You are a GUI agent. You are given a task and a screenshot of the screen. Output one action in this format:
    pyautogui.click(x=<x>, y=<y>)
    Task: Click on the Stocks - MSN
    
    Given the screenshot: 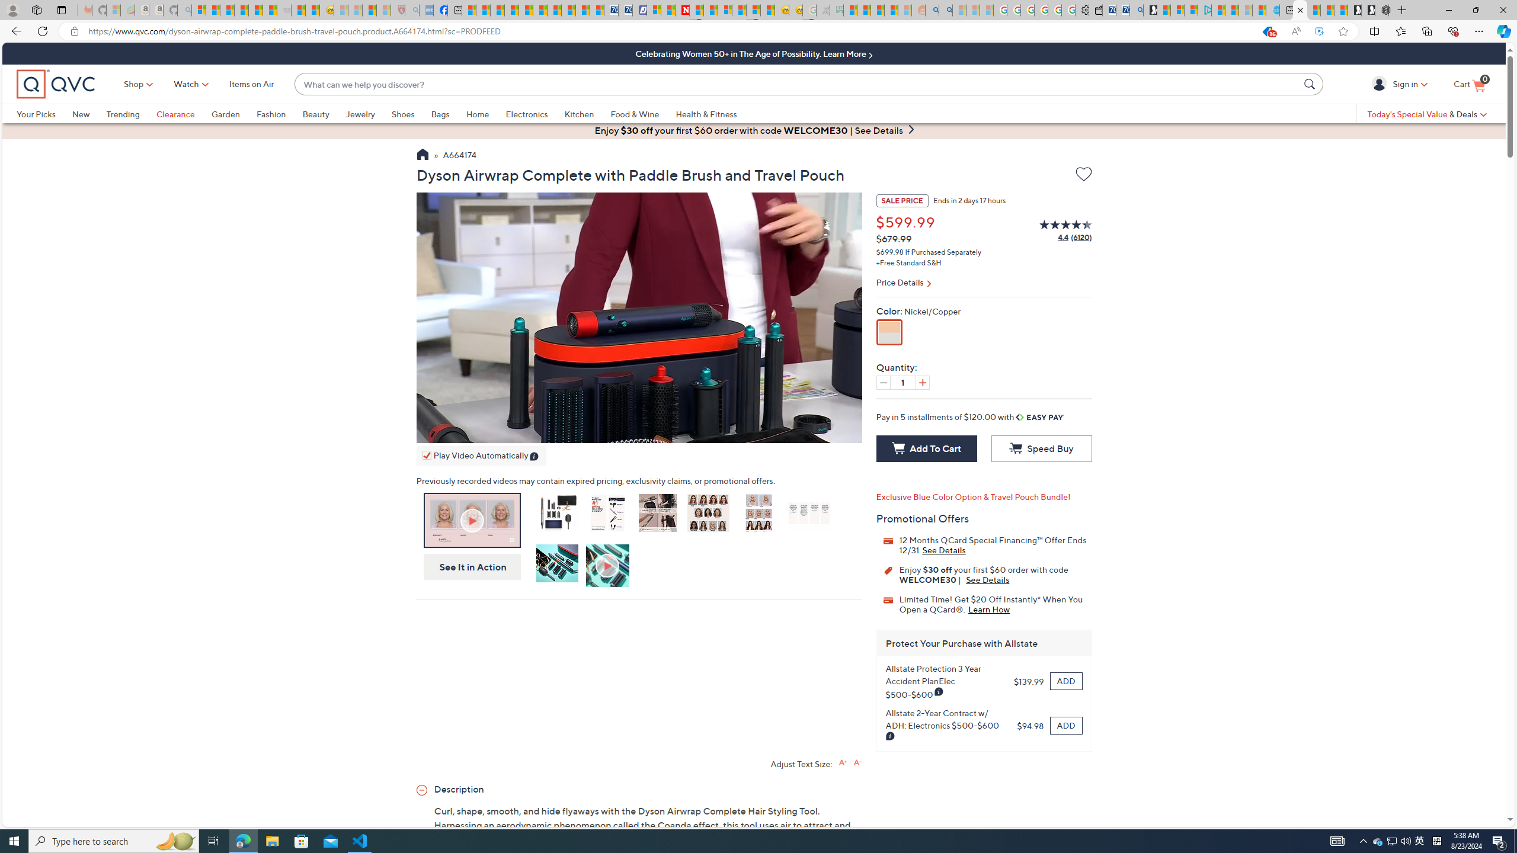 What is the action you would take?
    pyautogui.click(x=270, y=10)
    